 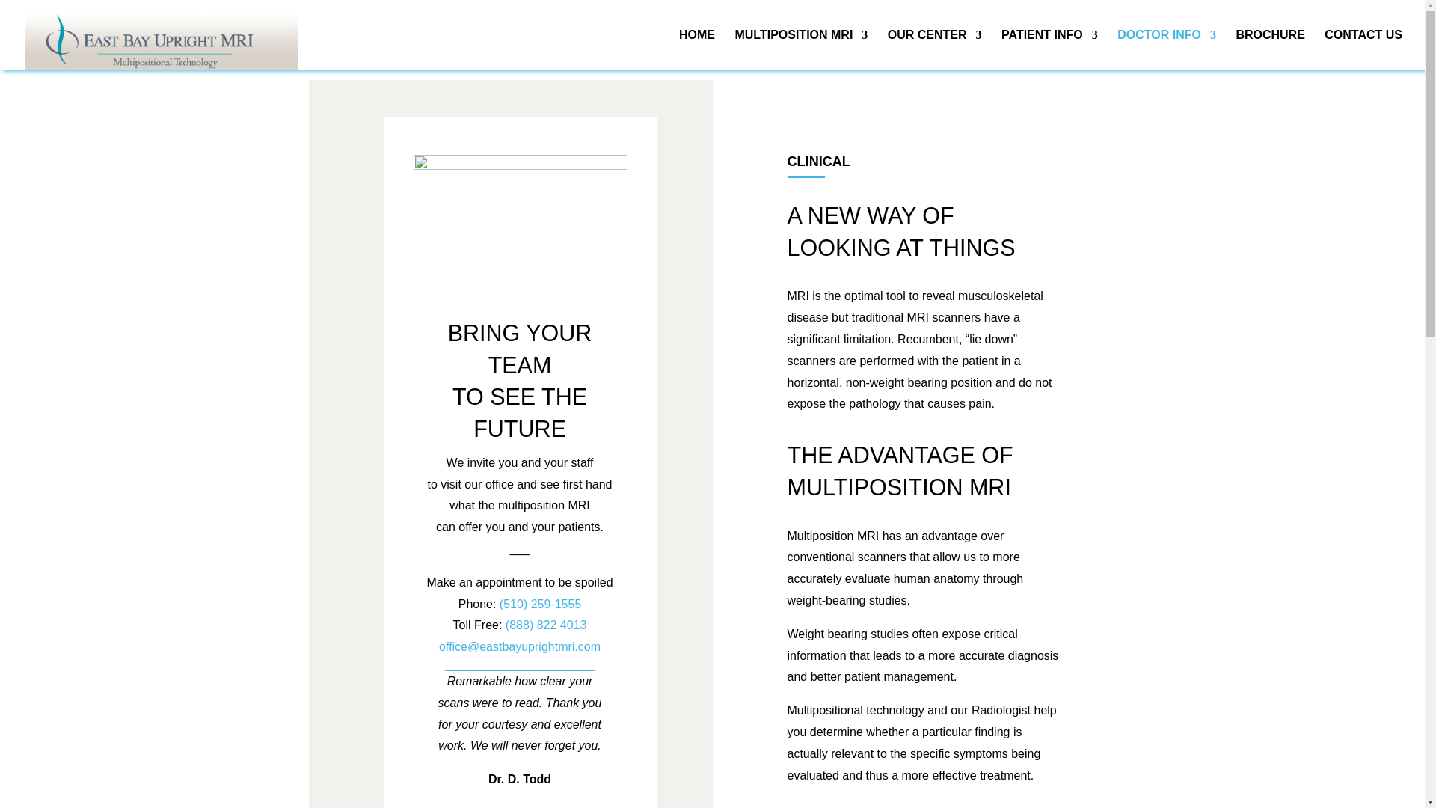 I want to click on BROCHURE, so click(x=1269, y=49).